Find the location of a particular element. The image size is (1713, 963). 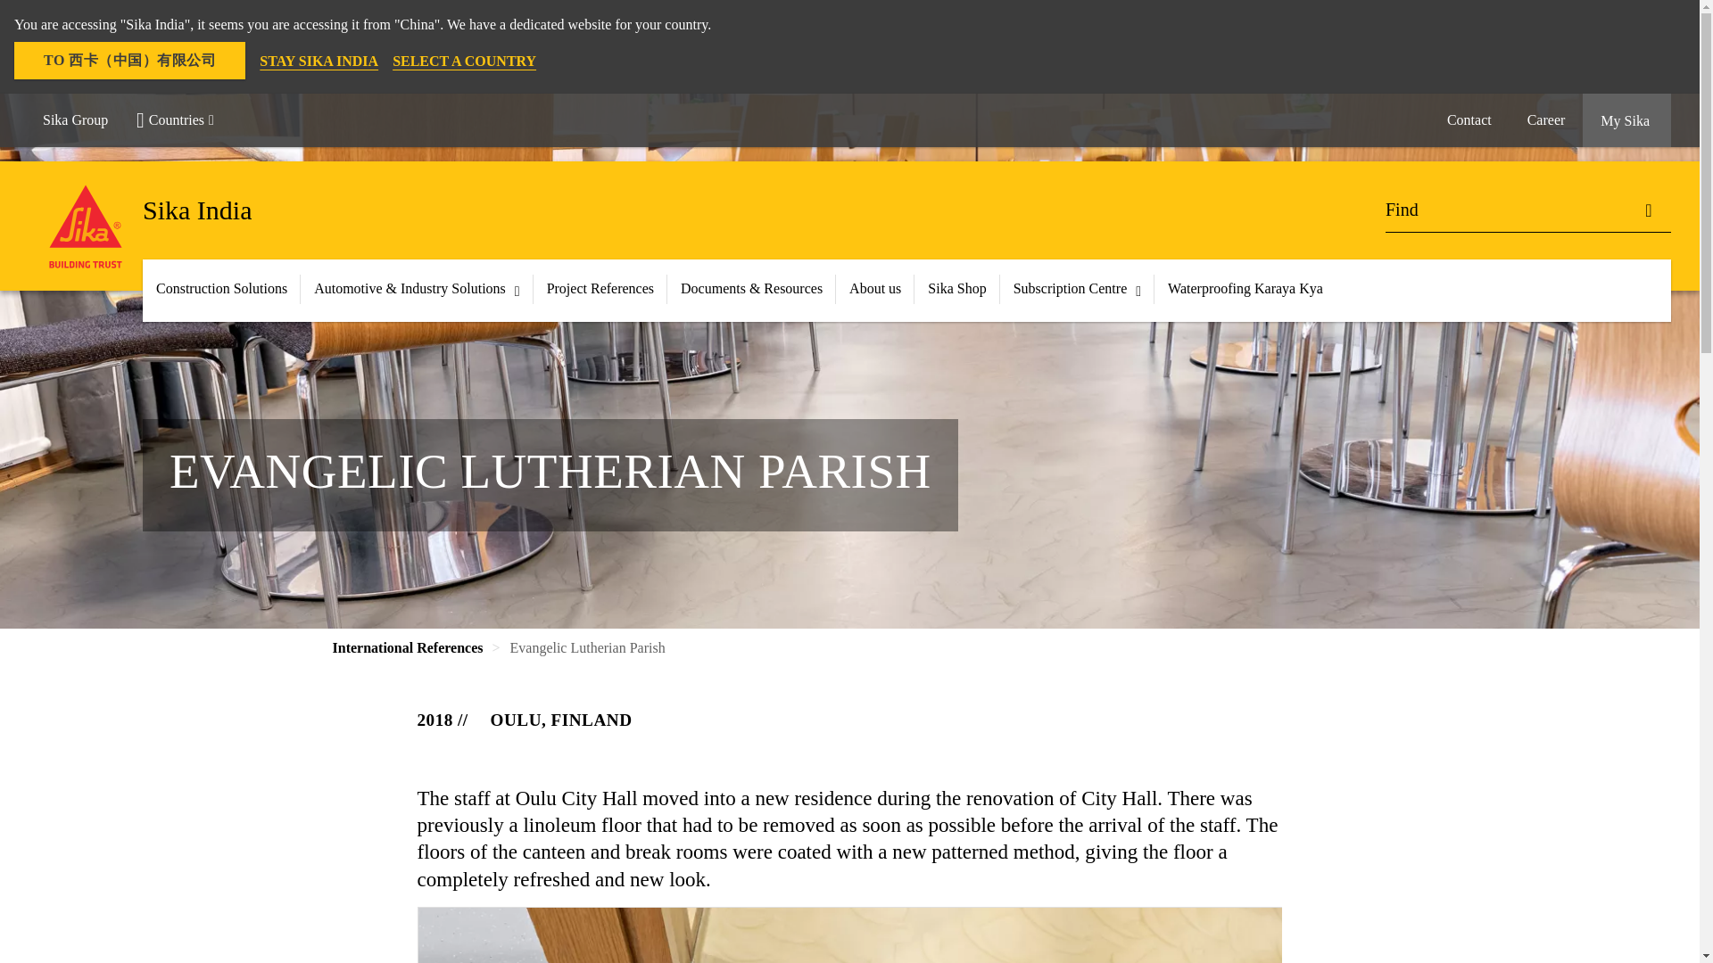

SELECT A COUNTRY is located at coordinates (464, 61).